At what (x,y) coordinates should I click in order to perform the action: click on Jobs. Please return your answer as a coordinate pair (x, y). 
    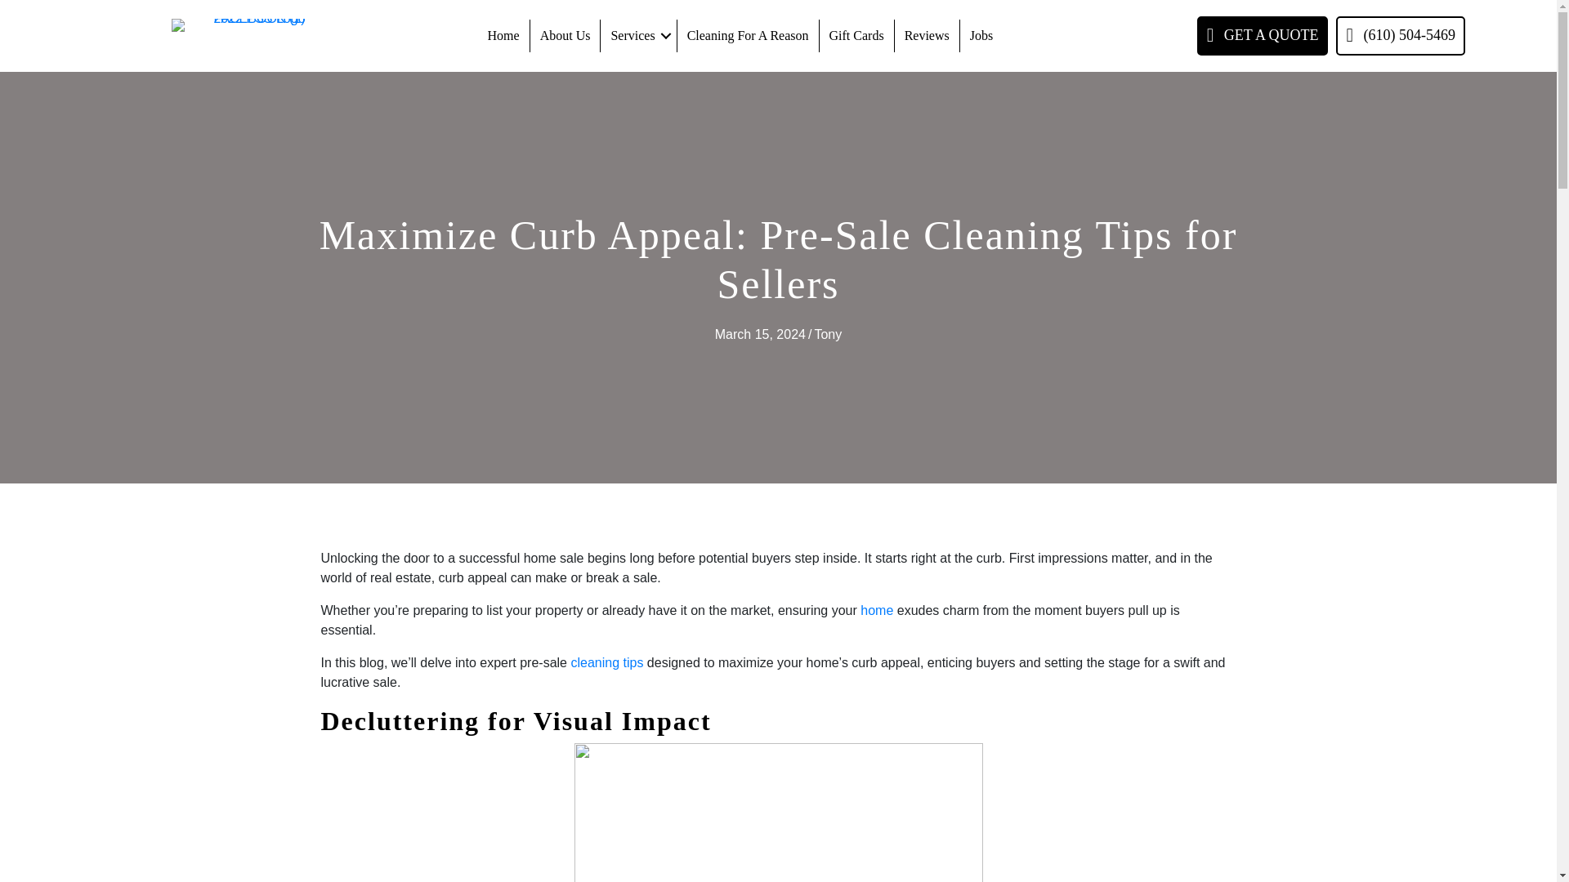
    Looking at the image, I should click on (981, 35).